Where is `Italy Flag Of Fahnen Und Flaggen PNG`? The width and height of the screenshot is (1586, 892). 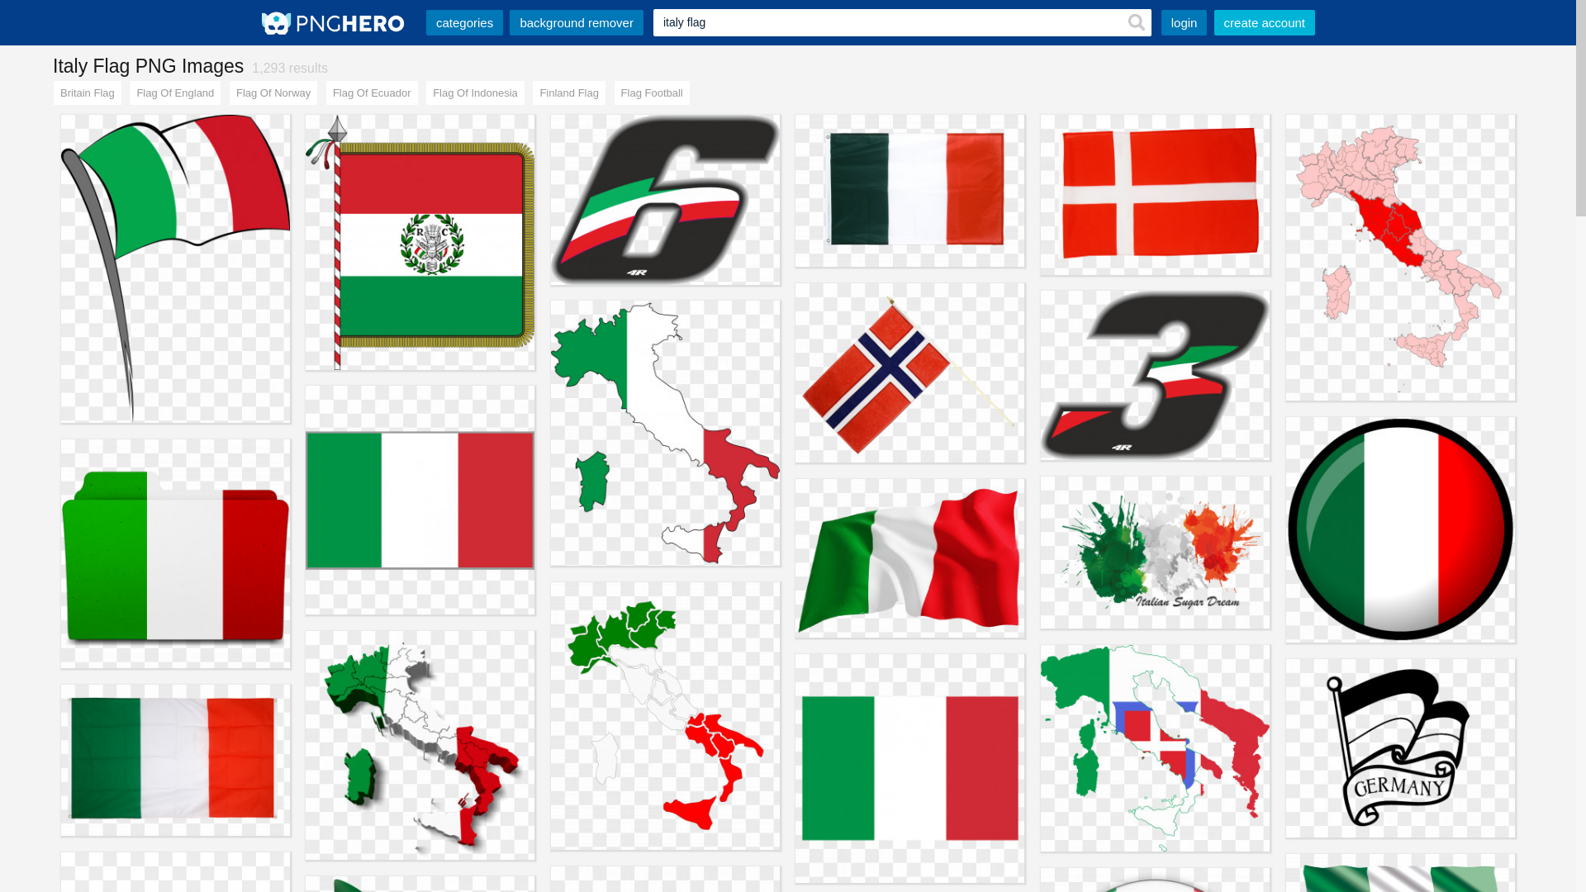 Italy Flag Of Fahnen Und Flaggen PNG is located at coordinates (175, 760).